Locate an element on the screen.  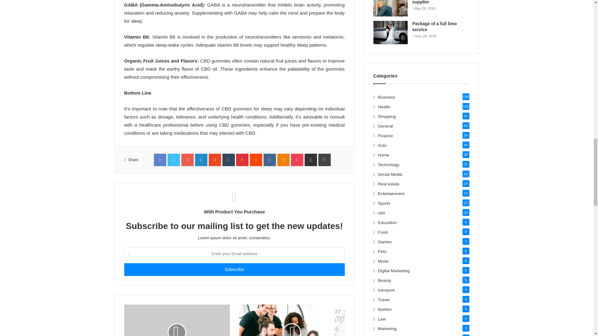
Facebook is located at coordinates (160, 160).